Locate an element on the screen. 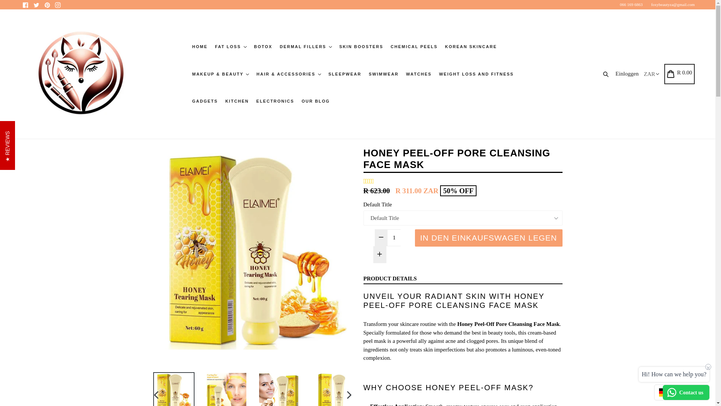 This screenshot has width=721, height=406. Foxy Beauty auf Instagram is located at coordinates (58, 5).